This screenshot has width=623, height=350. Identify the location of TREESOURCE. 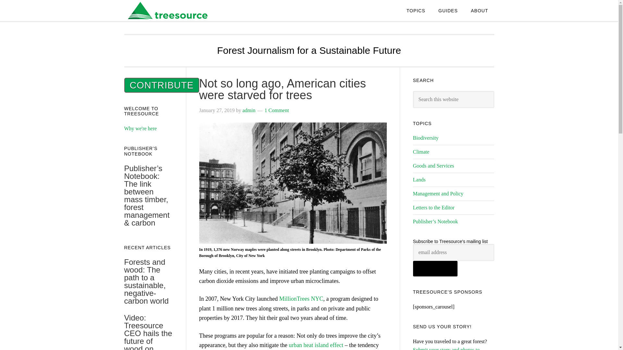
(176, 10).